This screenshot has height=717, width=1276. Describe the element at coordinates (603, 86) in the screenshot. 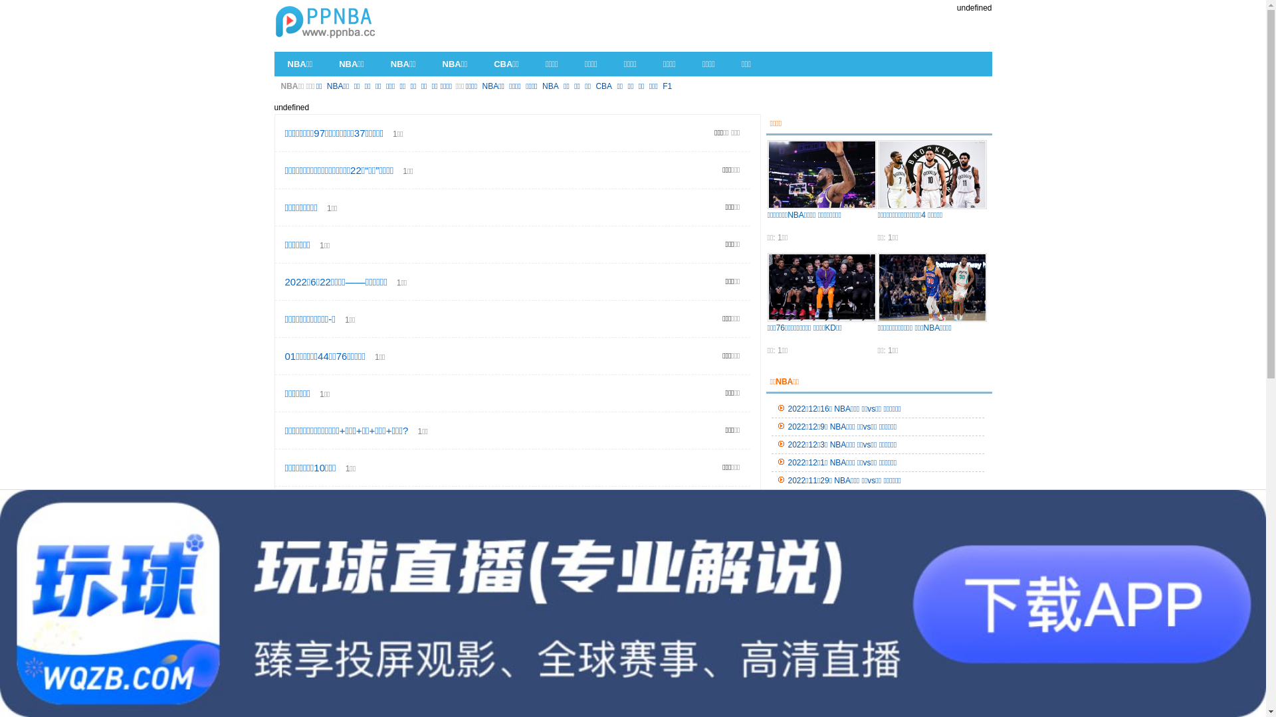

I see `CBA` at that location.